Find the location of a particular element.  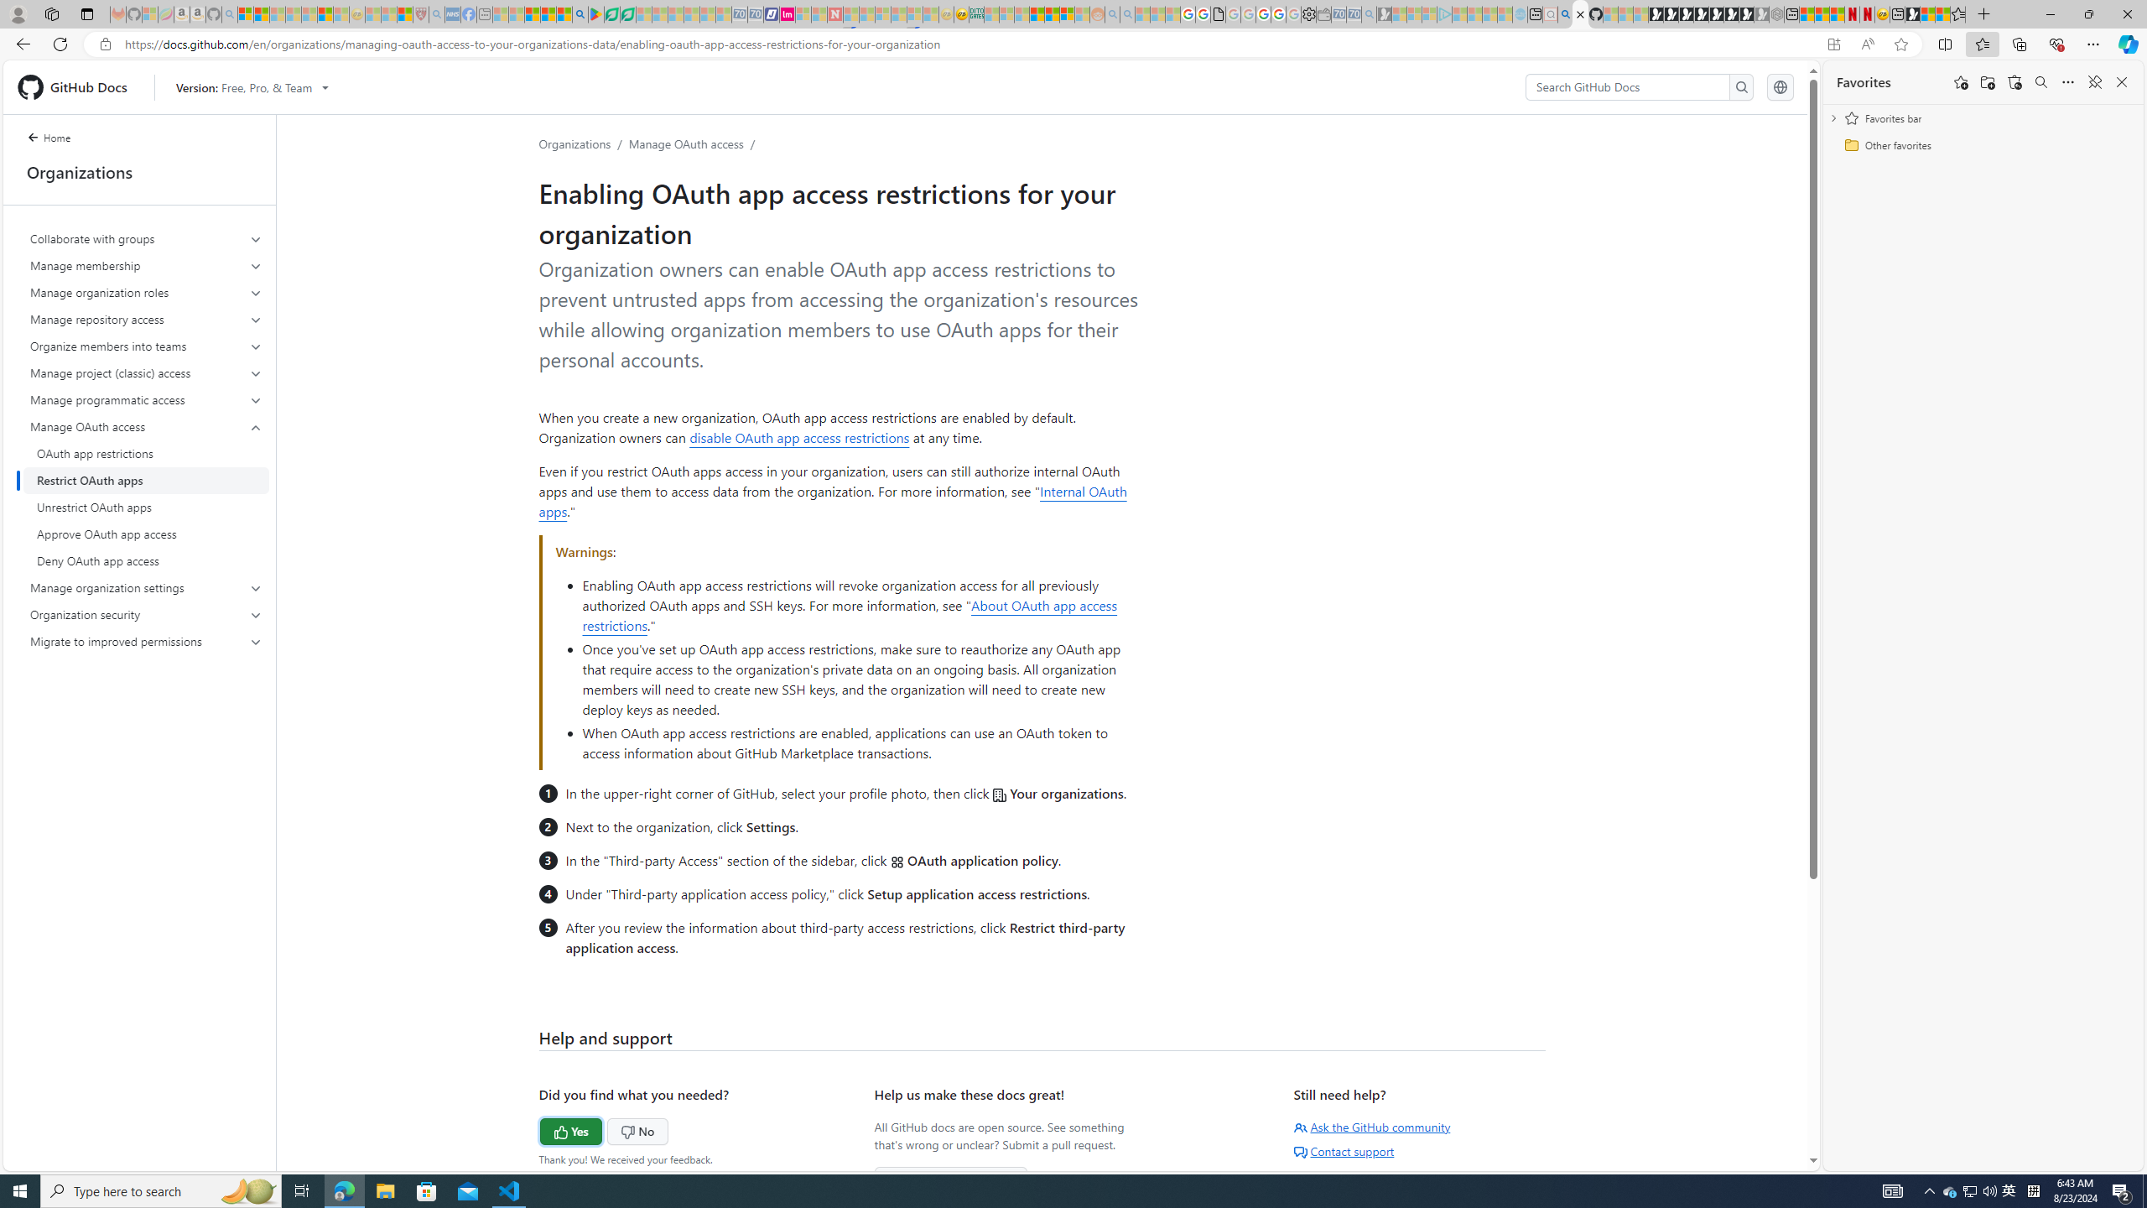

Organization security is located at coordinates (147, 614).